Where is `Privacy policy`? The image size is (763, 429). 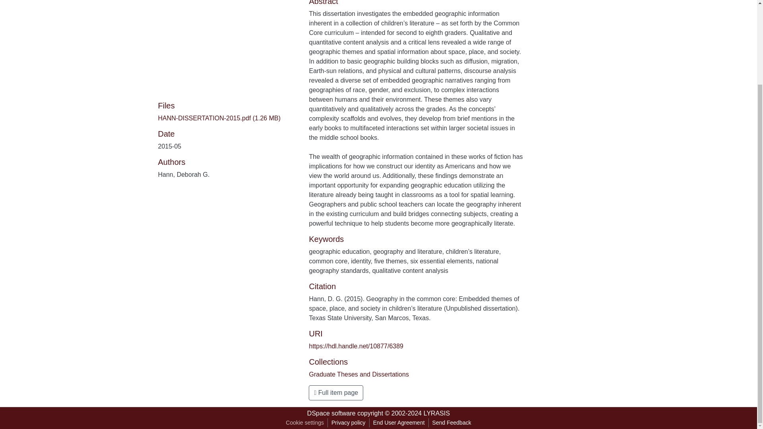
Privacy policy is located at coordinates (349, 423).